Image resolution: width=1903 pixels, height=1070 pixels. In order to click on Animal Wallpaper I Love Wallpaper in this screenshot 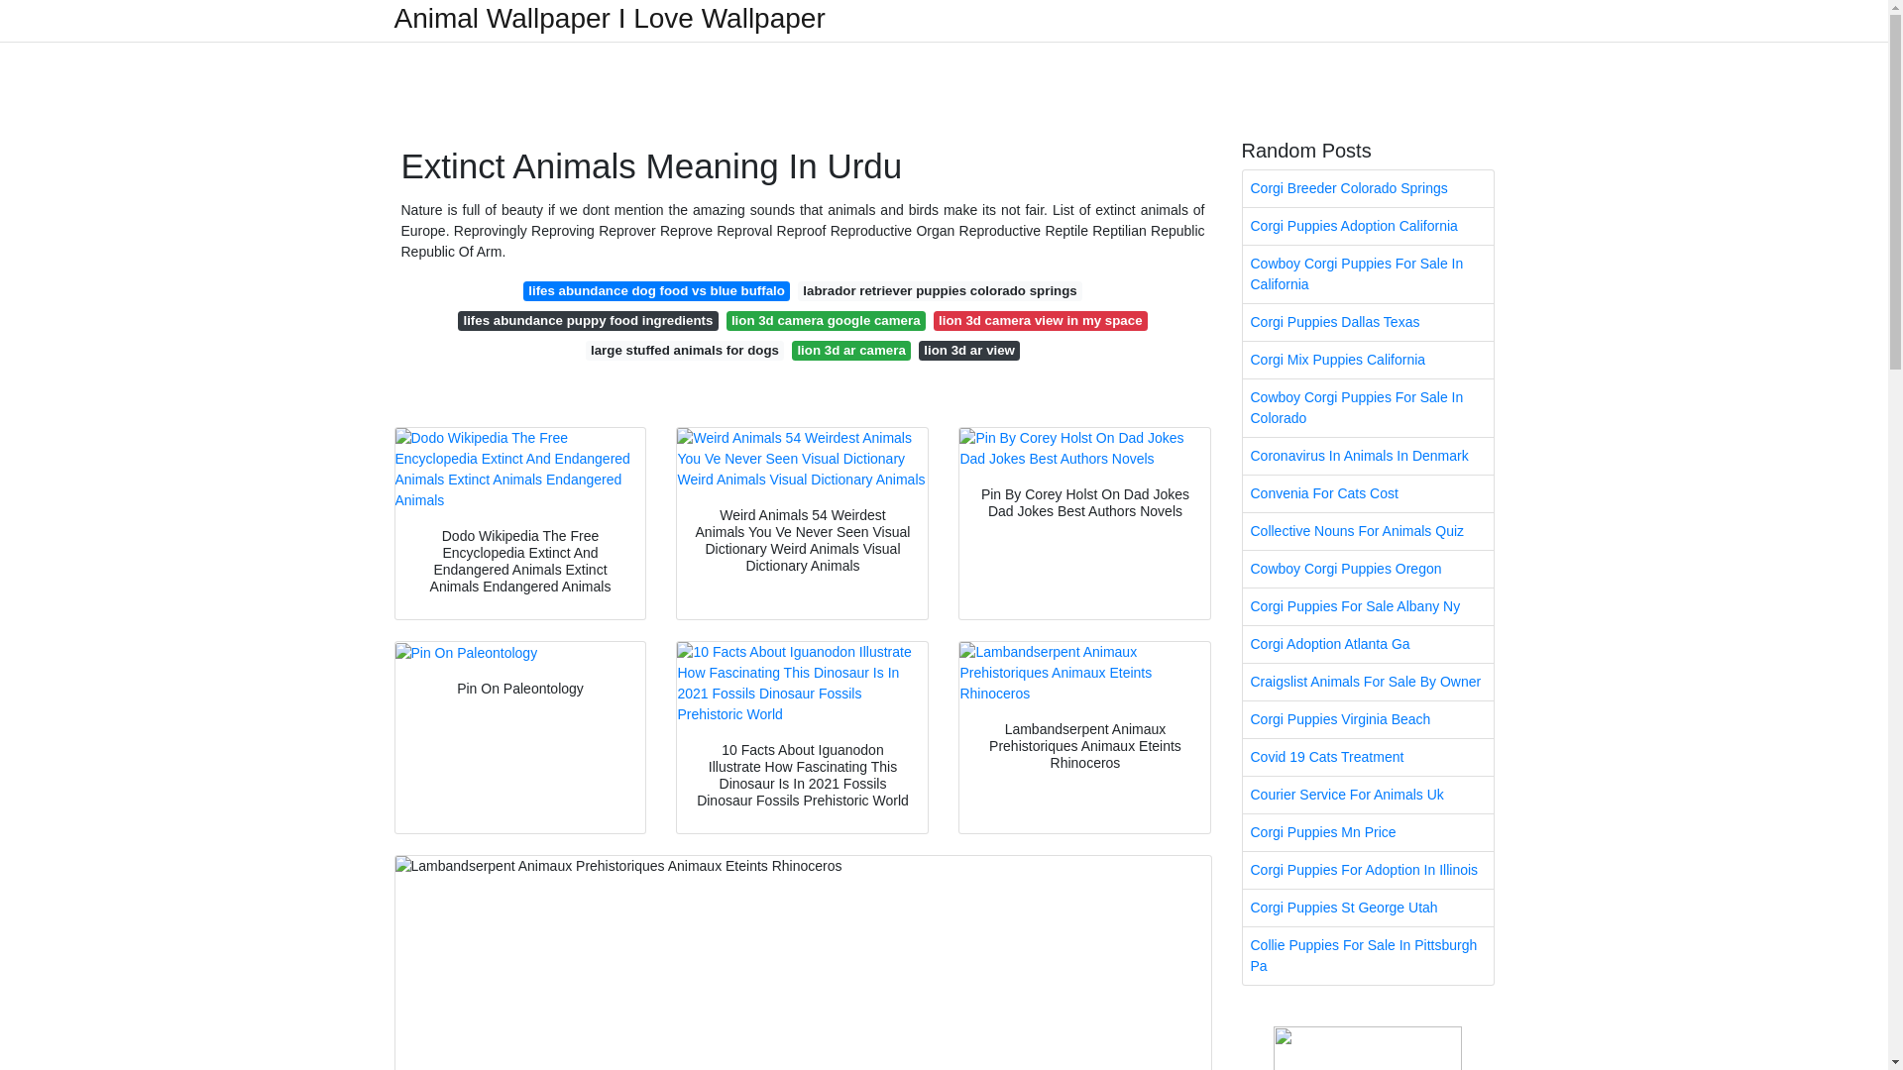, I will do `click(610, 18)`.